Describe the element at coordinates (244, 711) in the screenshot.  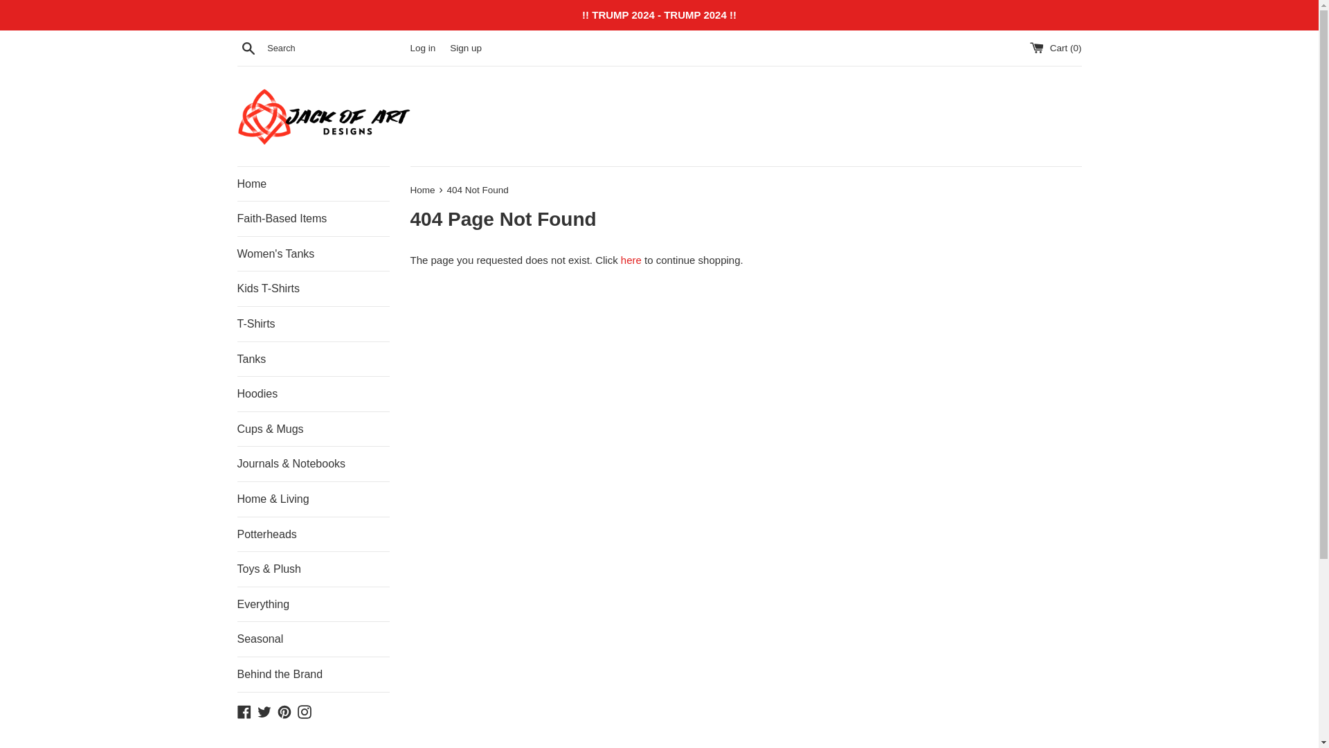
I see `Facebook` at that location.